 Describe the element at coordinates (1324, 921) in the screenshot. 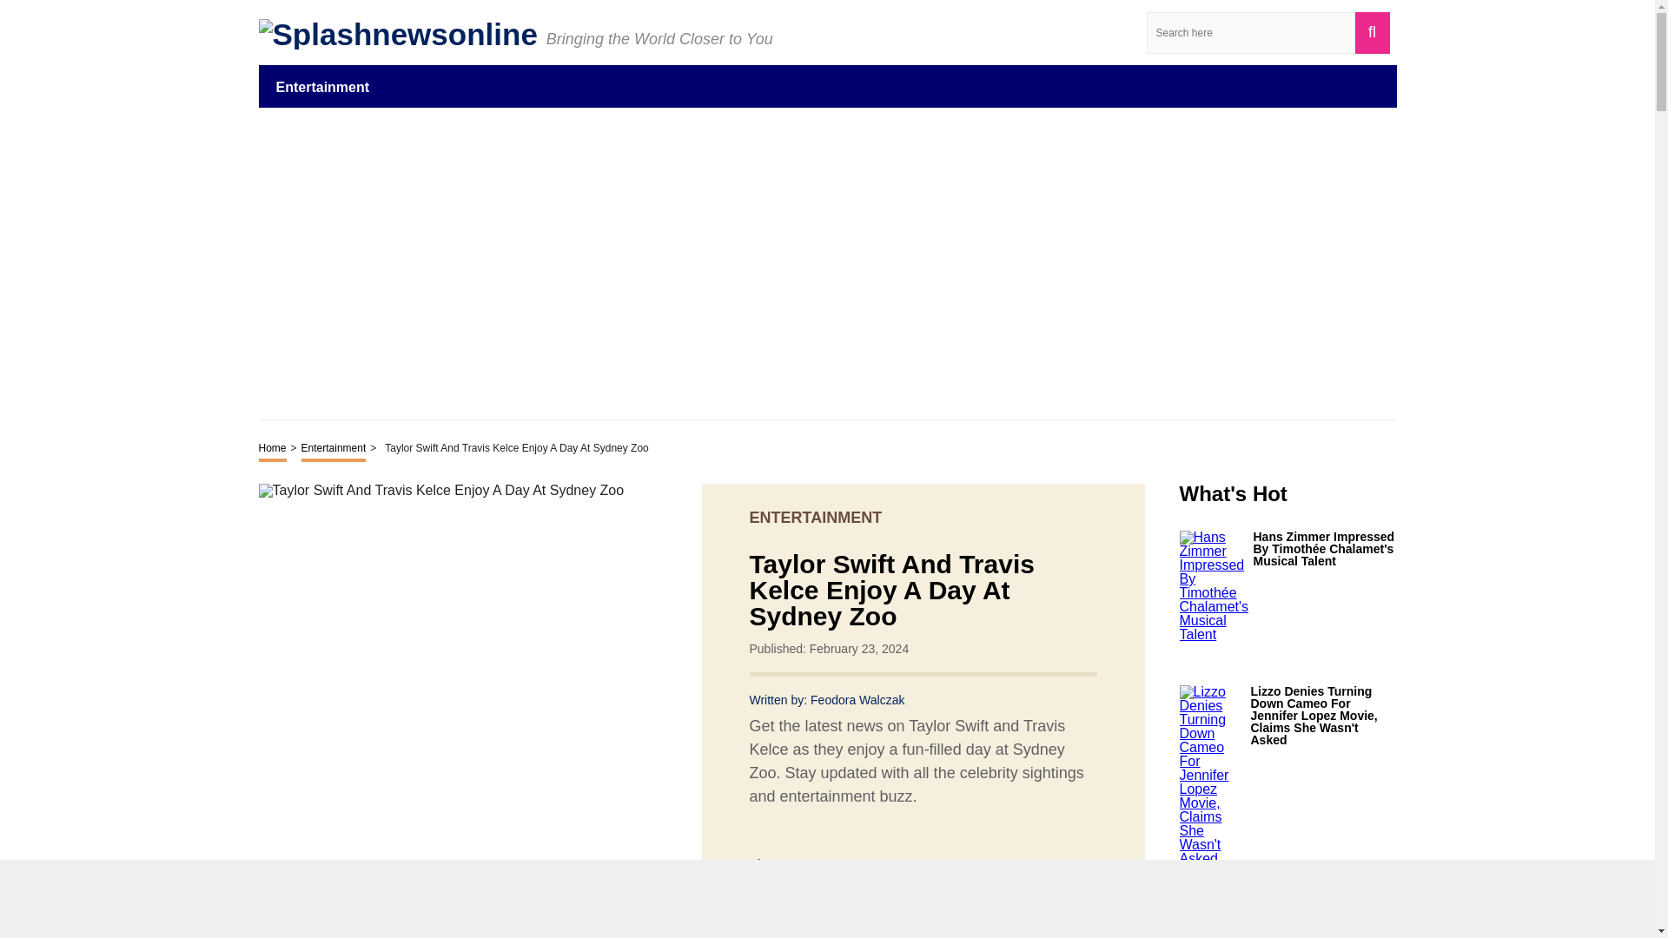

I see `WWE Legend Virgil Passes Away At 61` at that location.